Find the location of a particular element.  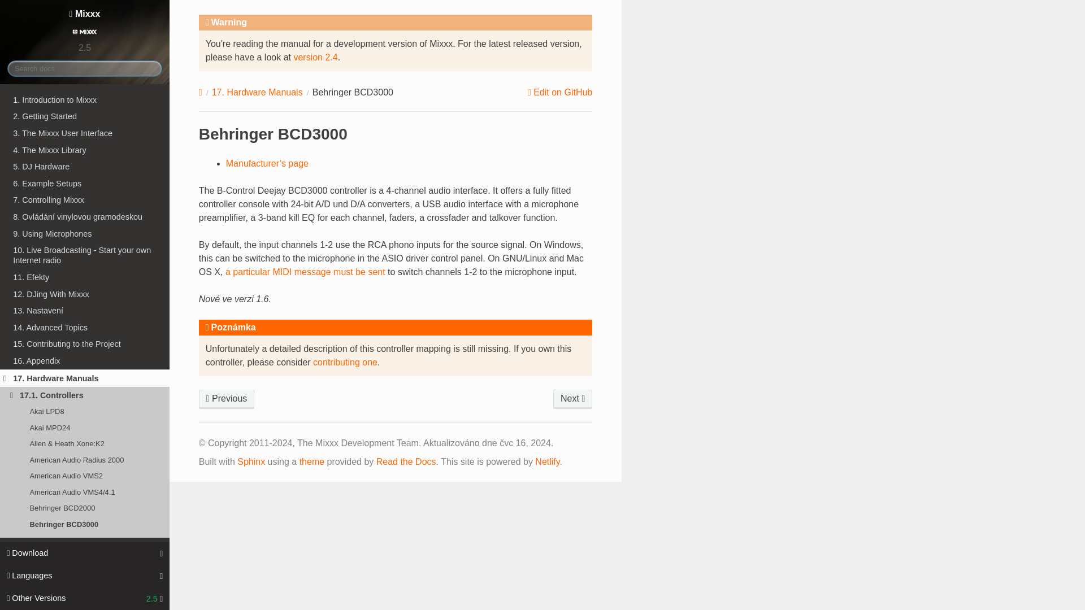

Behringer BCD2000 is located at coordinates (227, 399).